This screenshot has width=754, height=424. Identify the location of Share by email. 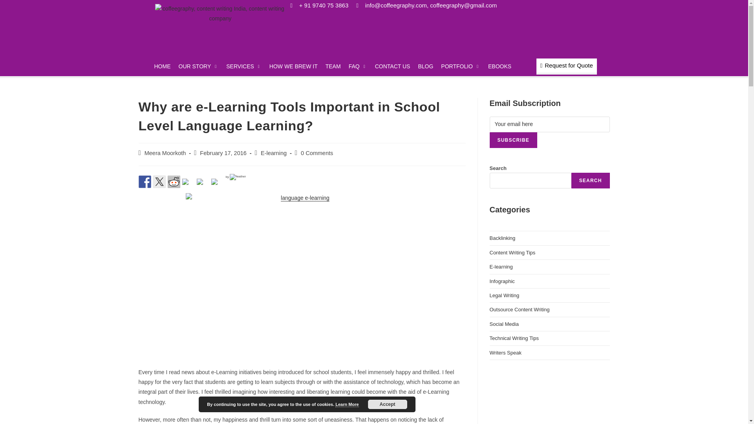
(214, 181).